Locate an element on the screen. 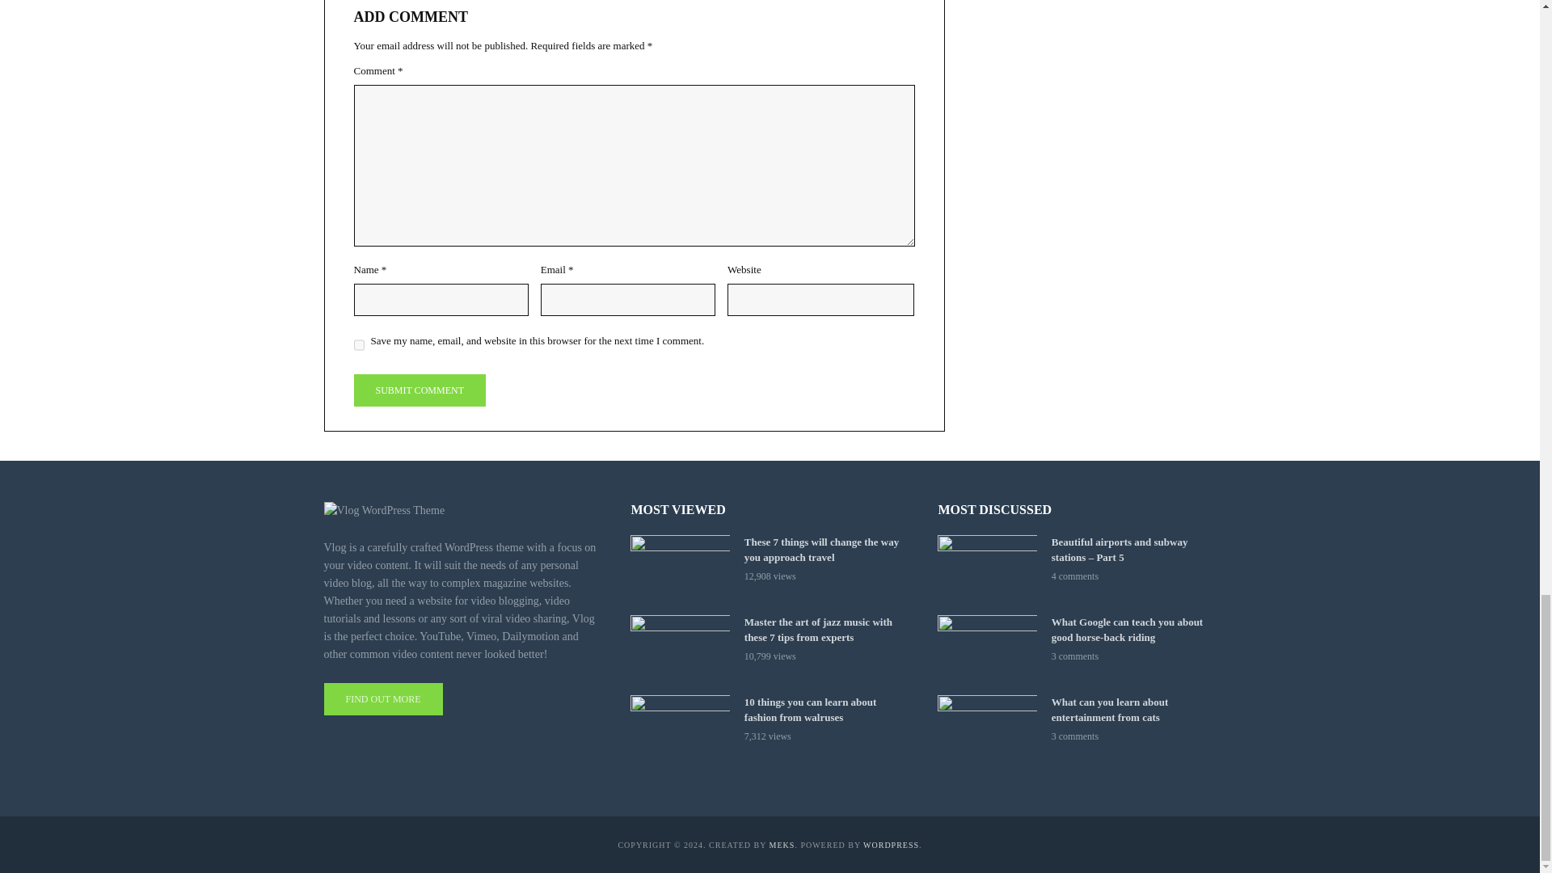  10 things you can learn about fashion from walruses is located at coordinates (679, 727).